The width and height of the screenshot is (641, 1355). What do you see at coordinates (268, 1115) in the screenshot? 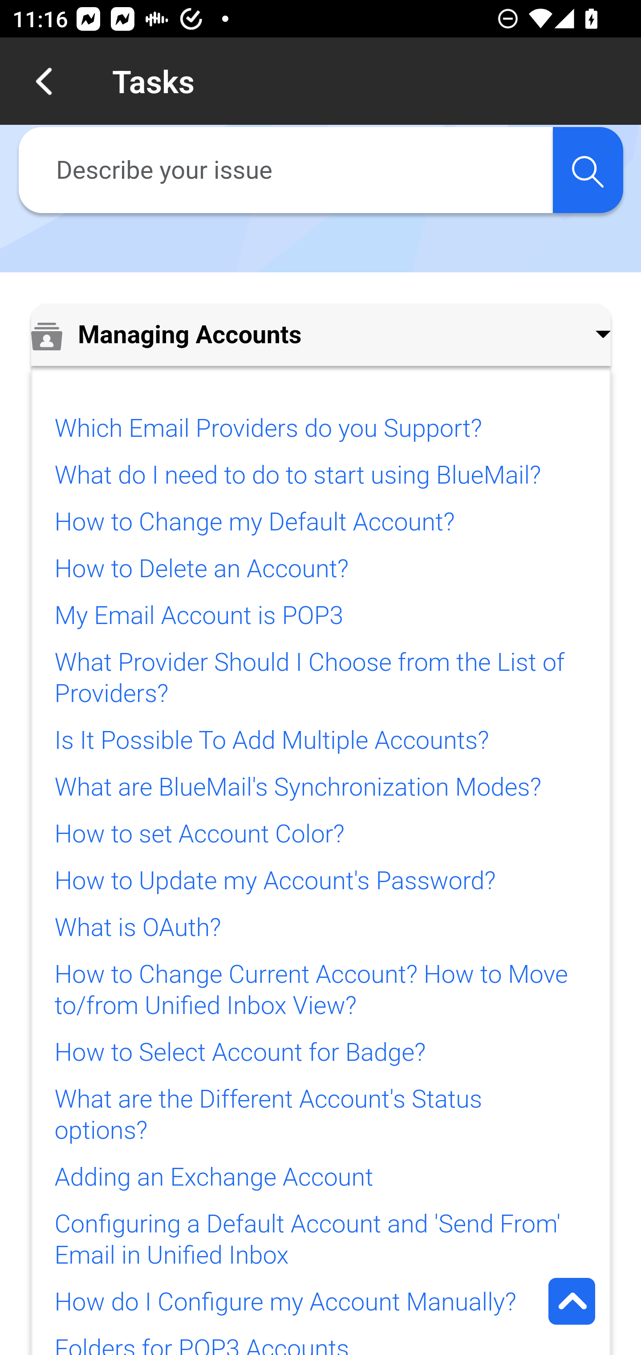
I see `What are the Different Account's Status options?` at bounding box center [268, 1115].